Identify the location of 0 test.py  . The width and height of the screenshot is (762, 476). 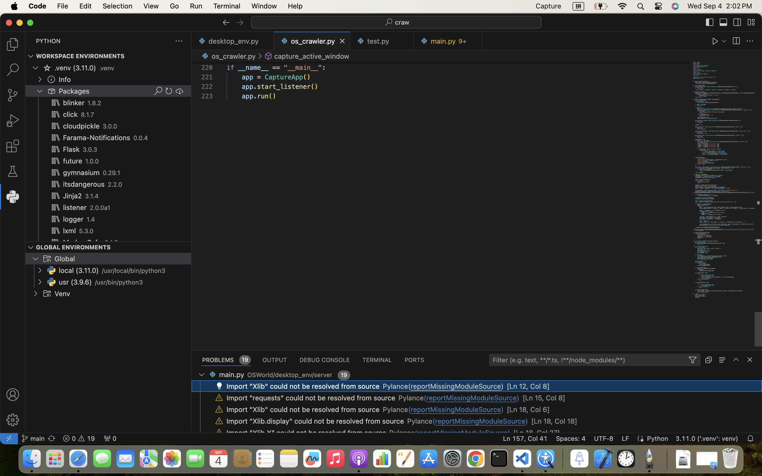
(382, 41).